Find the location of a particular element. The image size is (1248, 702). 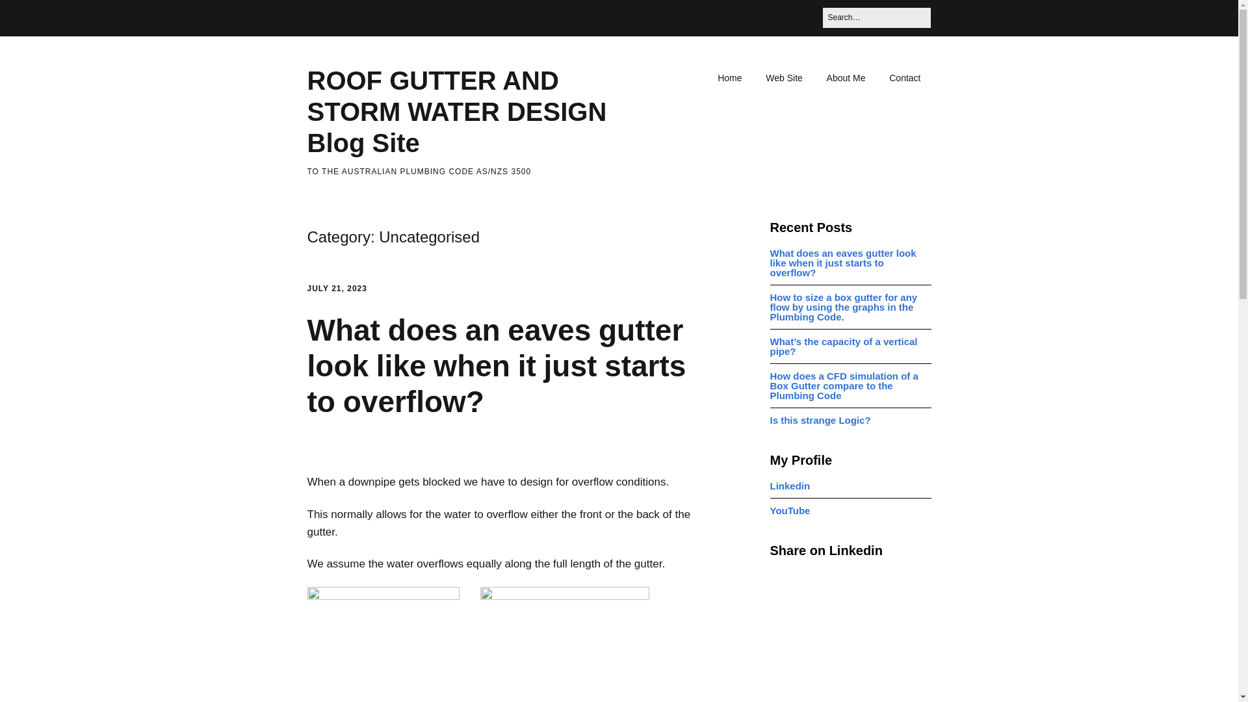

Is this strange Logic? is located at coordinates (820, 420).